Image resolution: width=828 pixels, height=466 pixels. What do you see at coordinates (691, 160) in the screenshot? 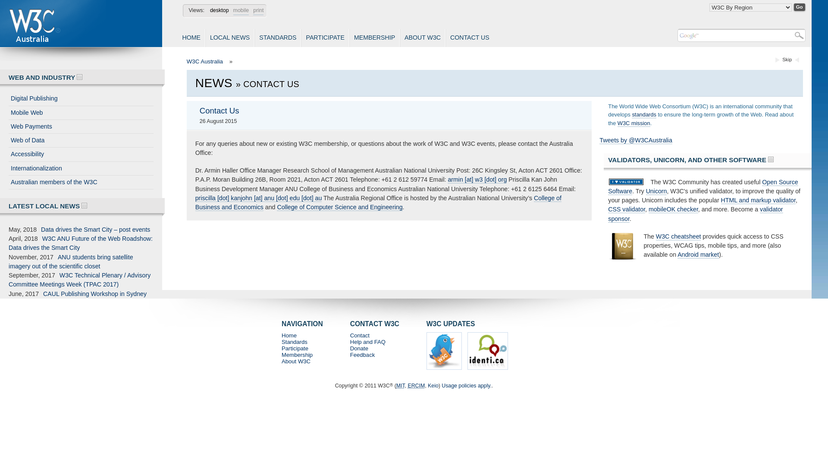
I see `VALIDATORS, UNICORN, AND OTHER SOFTWARE` at bounding box center [691, 160].